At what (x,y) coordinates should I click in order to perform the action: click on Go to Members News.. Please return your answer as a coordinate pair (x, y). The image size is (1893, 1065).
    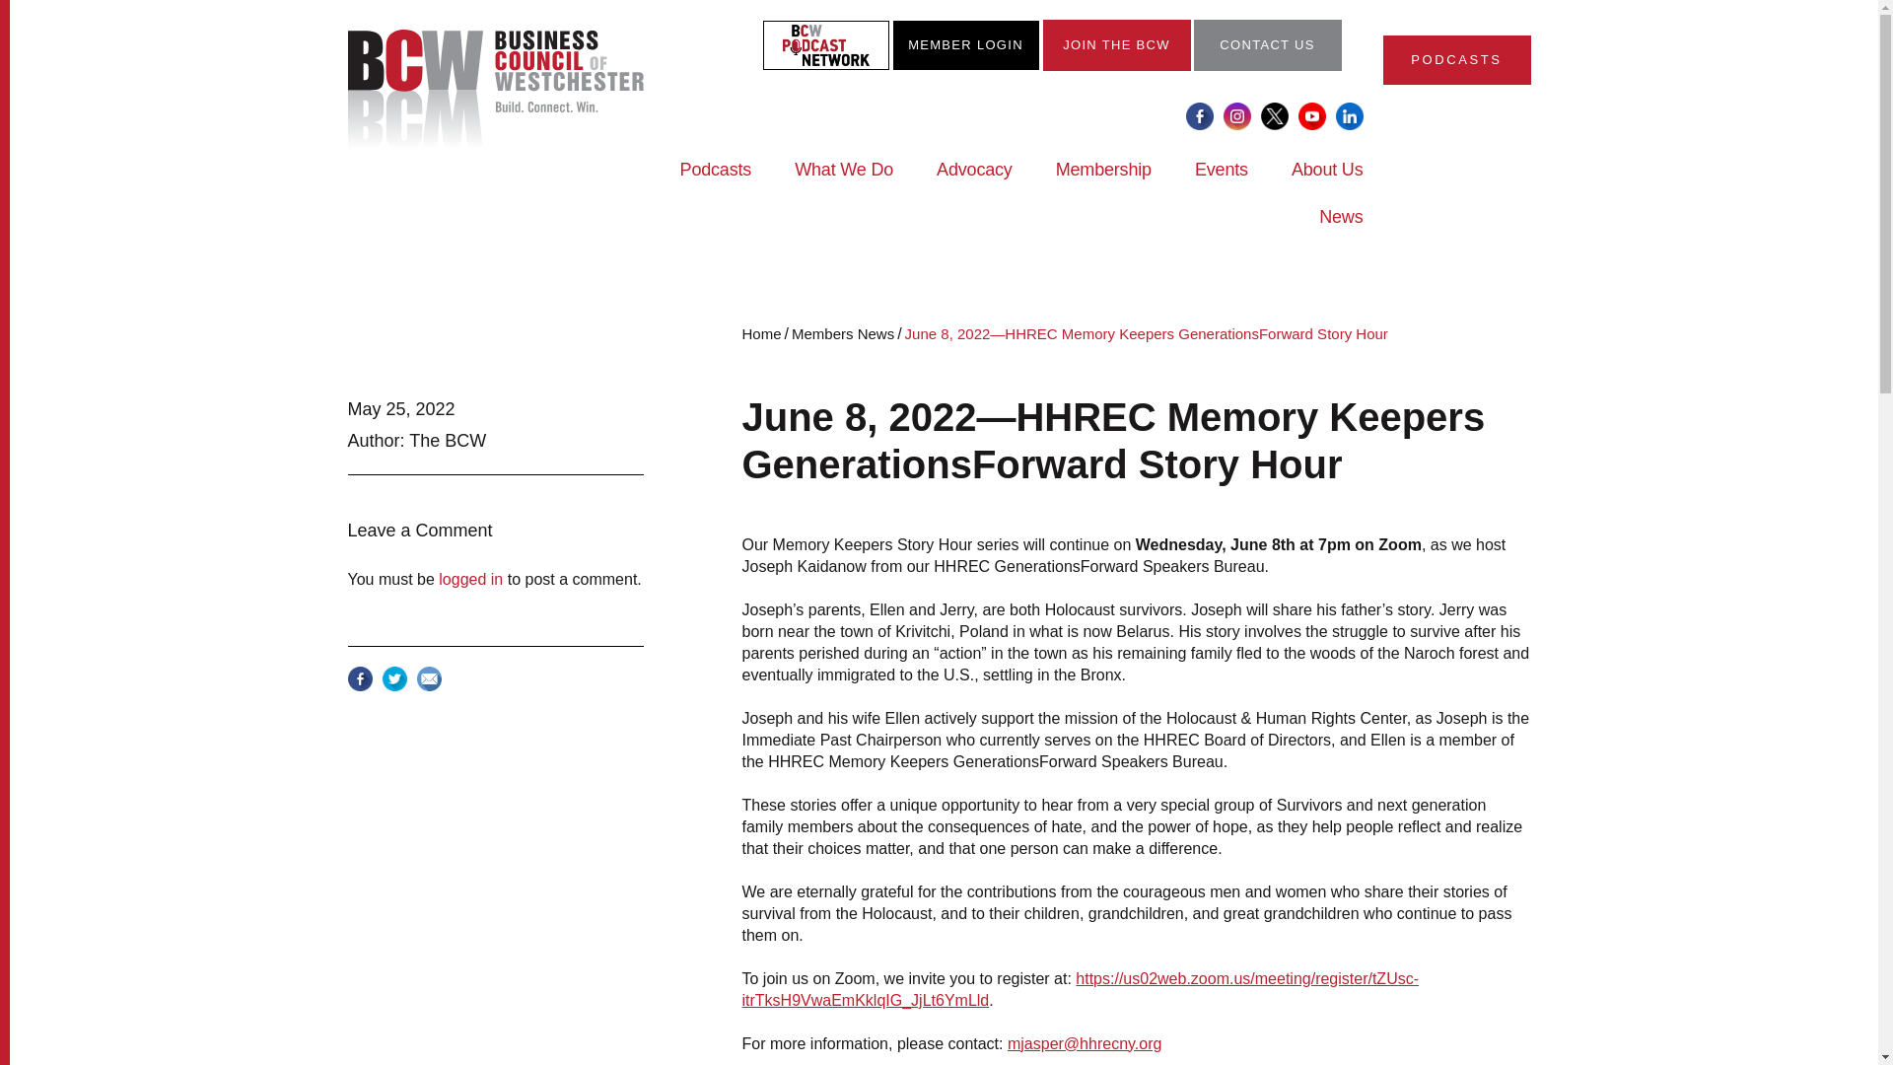
    Looking at the image, I should click on (843, 333).